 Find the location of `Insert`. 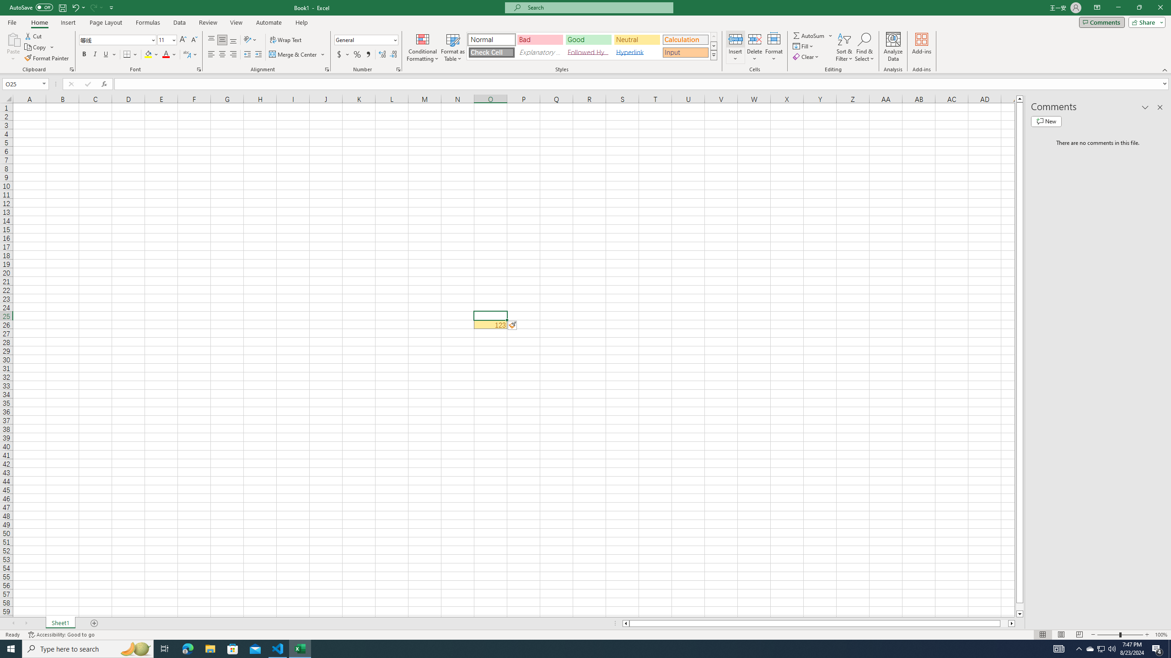

Insert is located at coordinates (68, 22).